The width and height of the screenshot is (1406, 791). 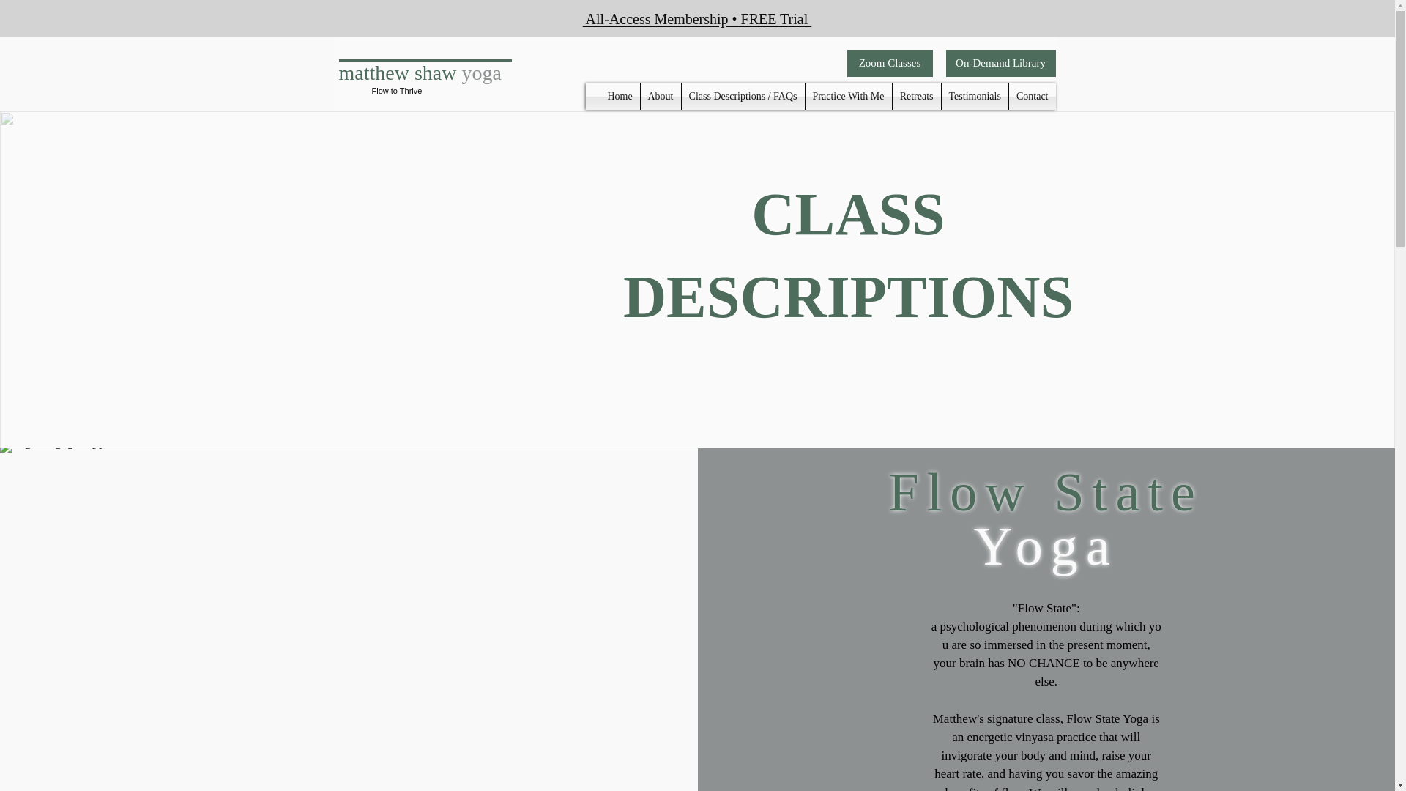 What do you see at coordinates (889, 63) in the screenshot?
I see `Zoom Classes` at bounding box center [889, 63].